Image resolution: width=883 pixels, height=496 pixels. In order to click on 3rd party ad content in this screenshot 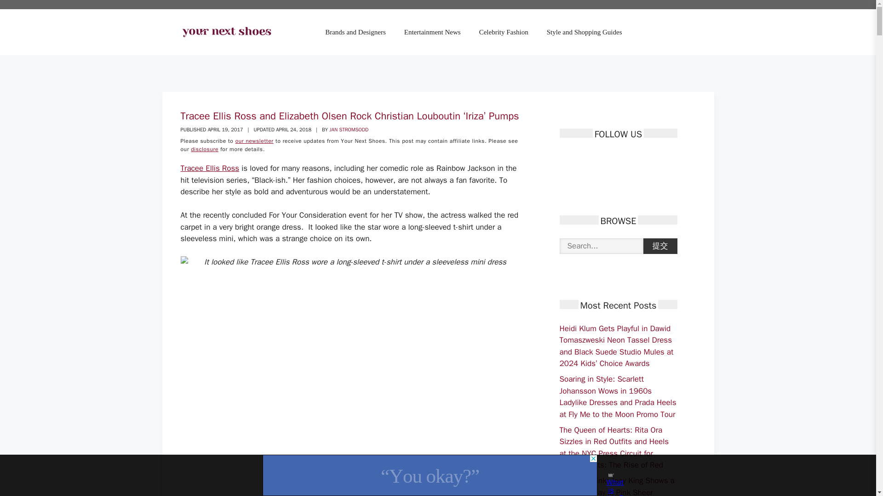, I will do `click(430, 475)`.